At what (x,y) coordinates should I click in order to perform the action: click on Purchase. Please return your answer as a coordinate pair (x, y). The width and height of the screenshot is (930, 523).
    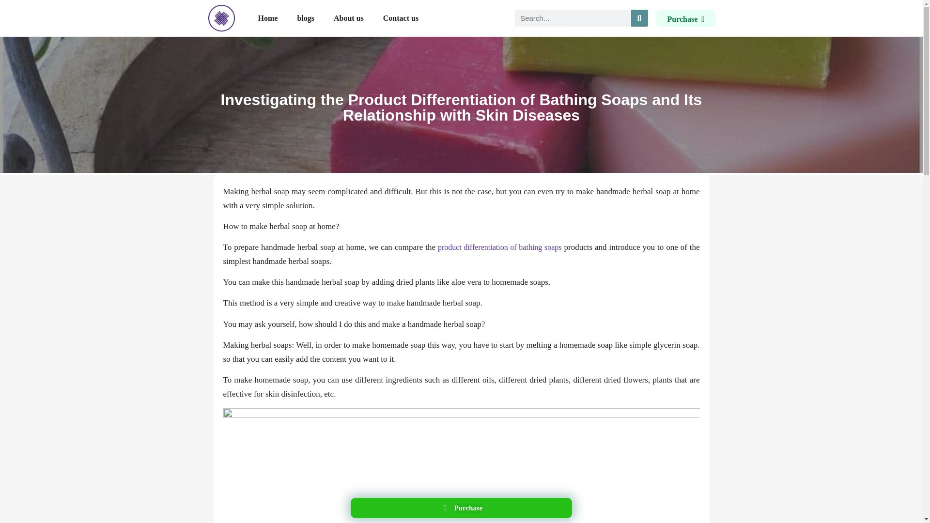
    Looking at the image, I should click on (686, 18).